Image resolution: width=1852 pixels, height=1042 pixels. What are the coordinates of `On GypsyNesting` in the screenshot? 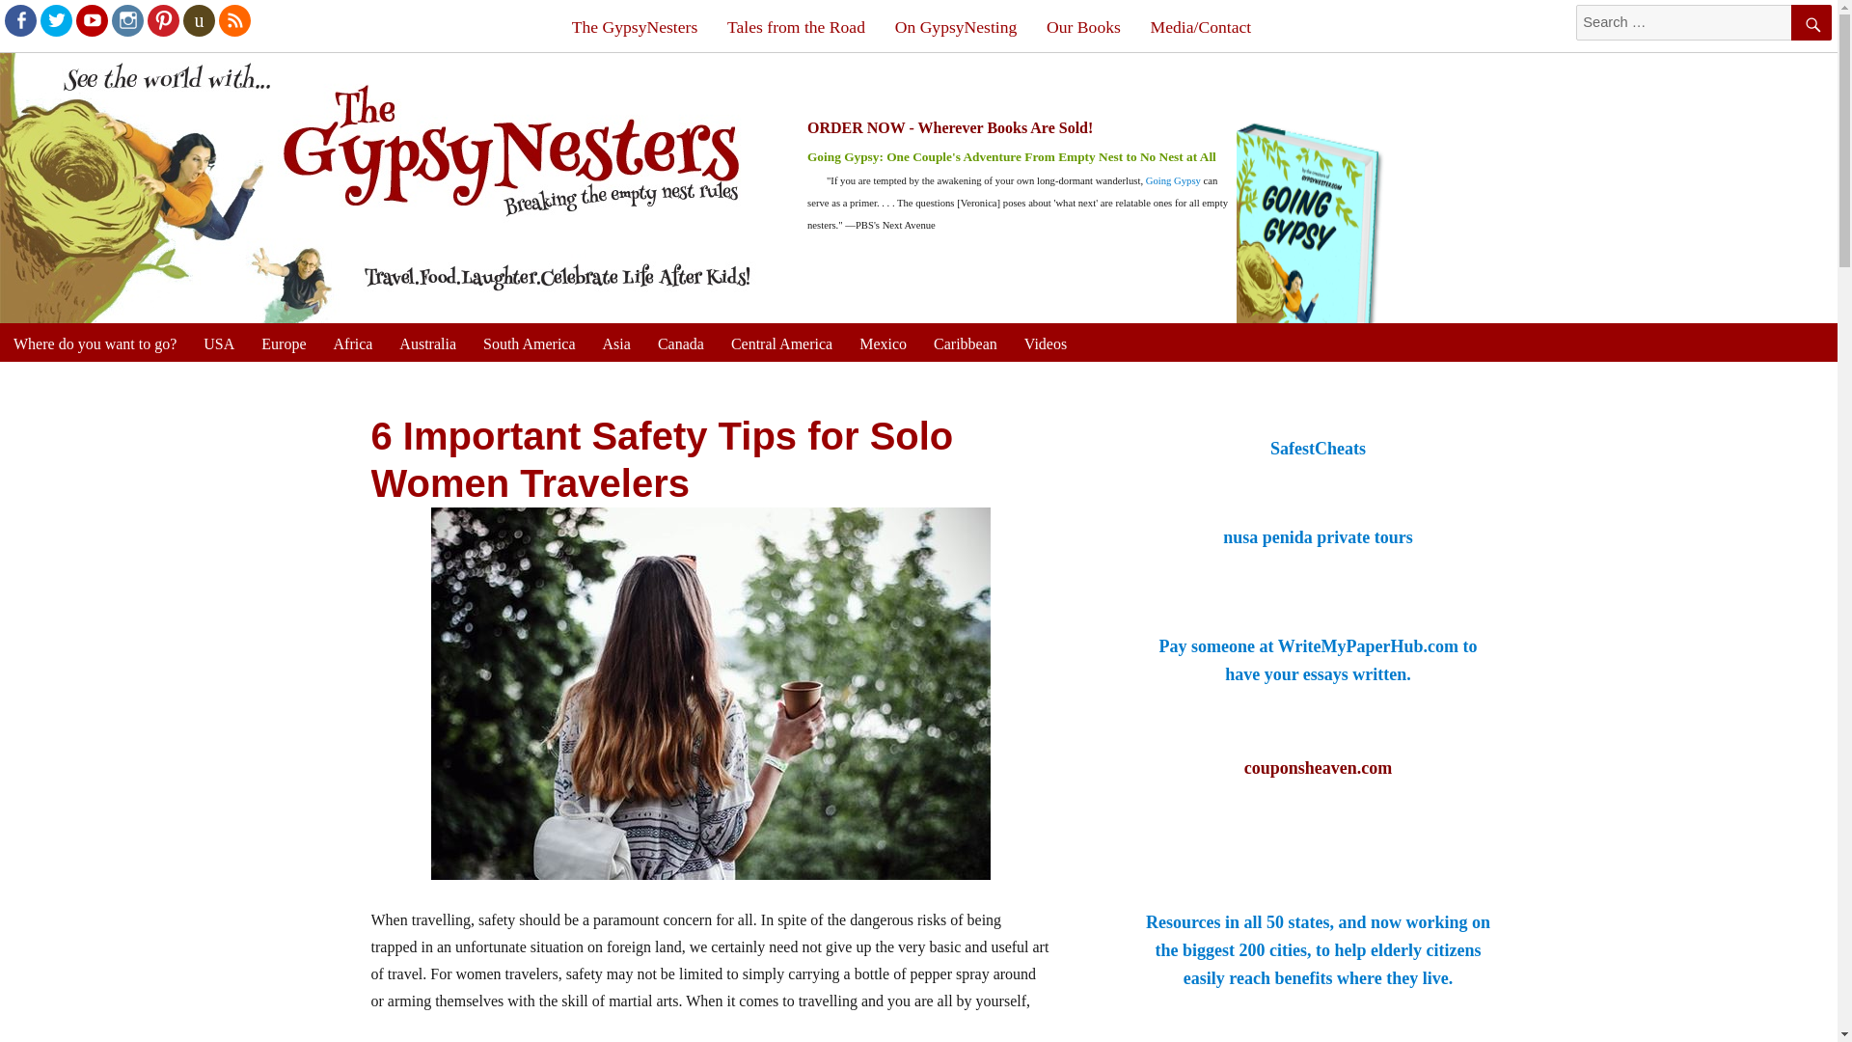 It's located at (955, 27).